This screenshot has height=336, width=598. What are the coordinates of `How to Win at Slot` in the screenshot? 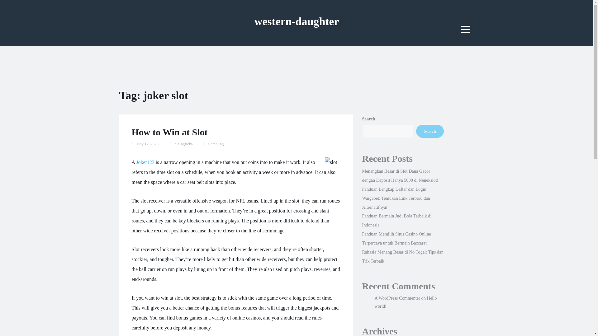 It's located at (169, 132).